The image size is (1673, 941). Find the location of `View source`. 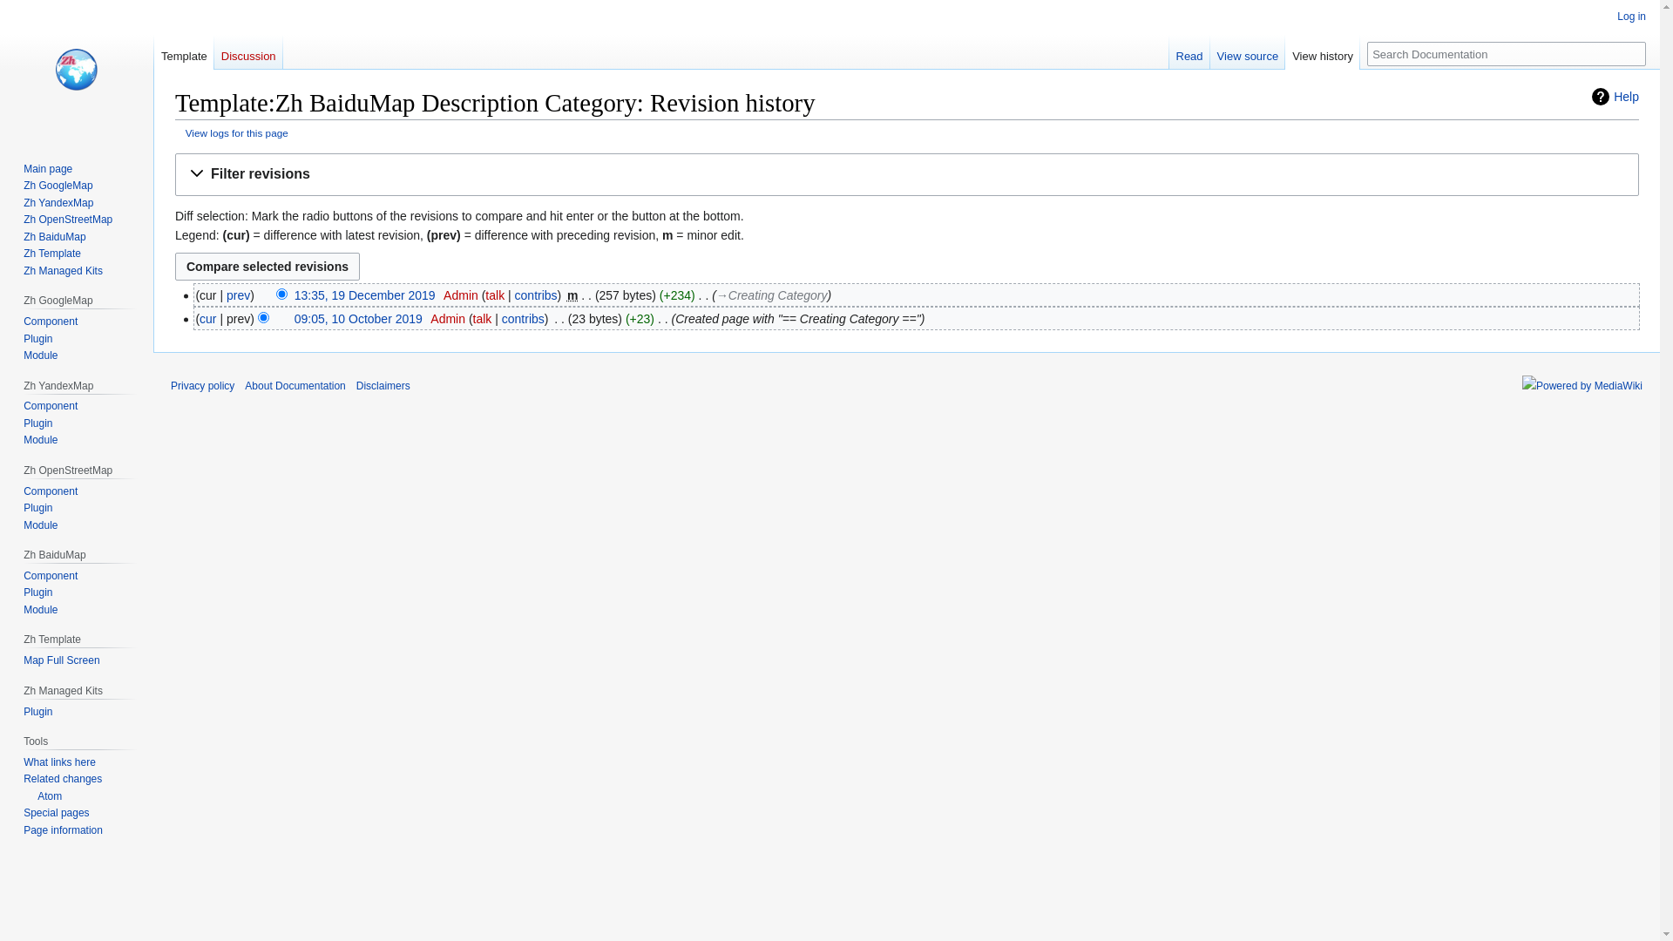

View source is located at coordinates (1248, 52).